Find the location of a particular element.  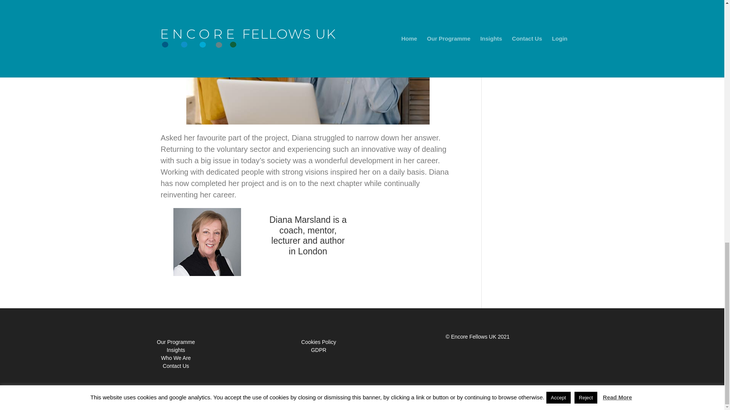

Our Programme is located at coordinates (176, 342).